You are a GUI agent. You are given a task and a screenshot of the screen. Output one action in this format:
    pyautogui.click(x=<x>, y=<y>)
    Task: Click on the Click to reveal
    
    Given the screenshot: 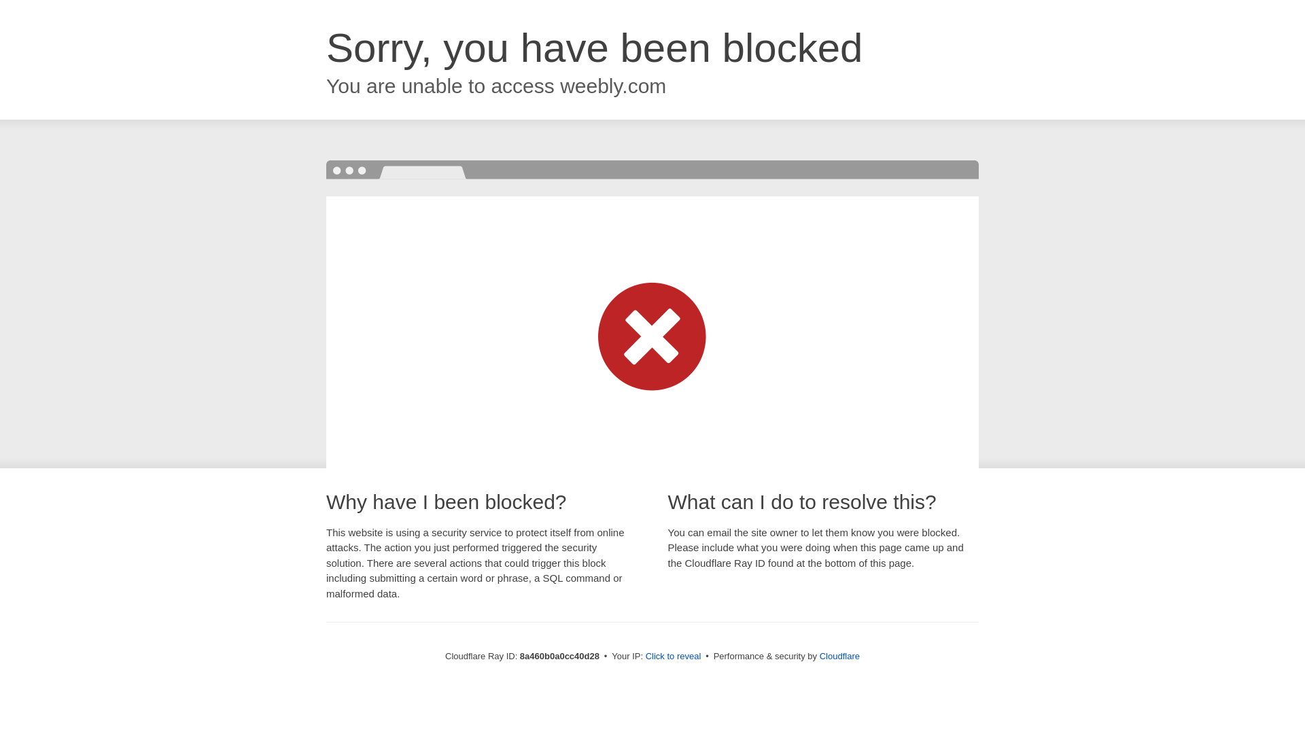 What is the action you would take?
    pyautogui.click(x=674, y=657)
    